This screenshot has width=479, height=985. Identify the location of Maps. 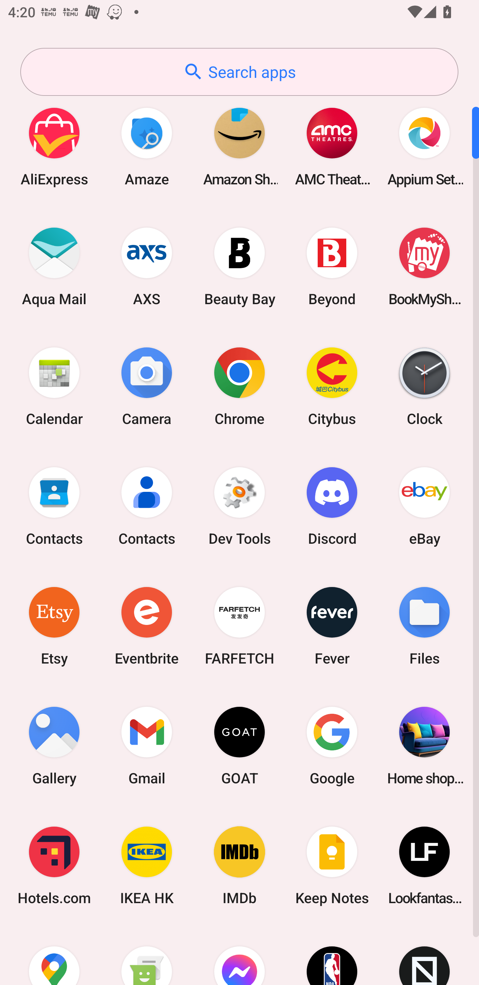
(54, 955).